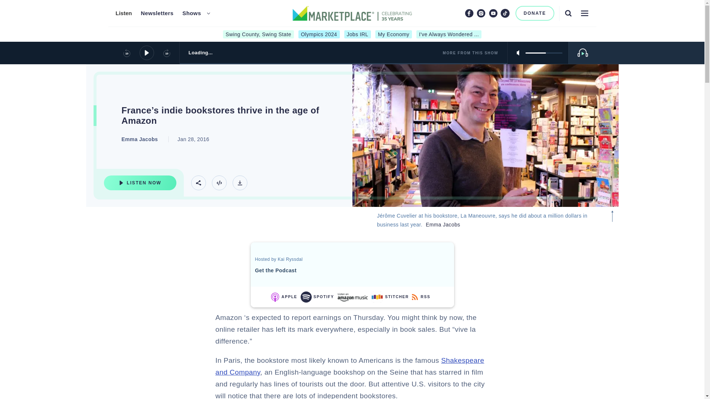  Describe the element at coordinates (481, 13) in the screenshot. I see `Instagram` at that location.